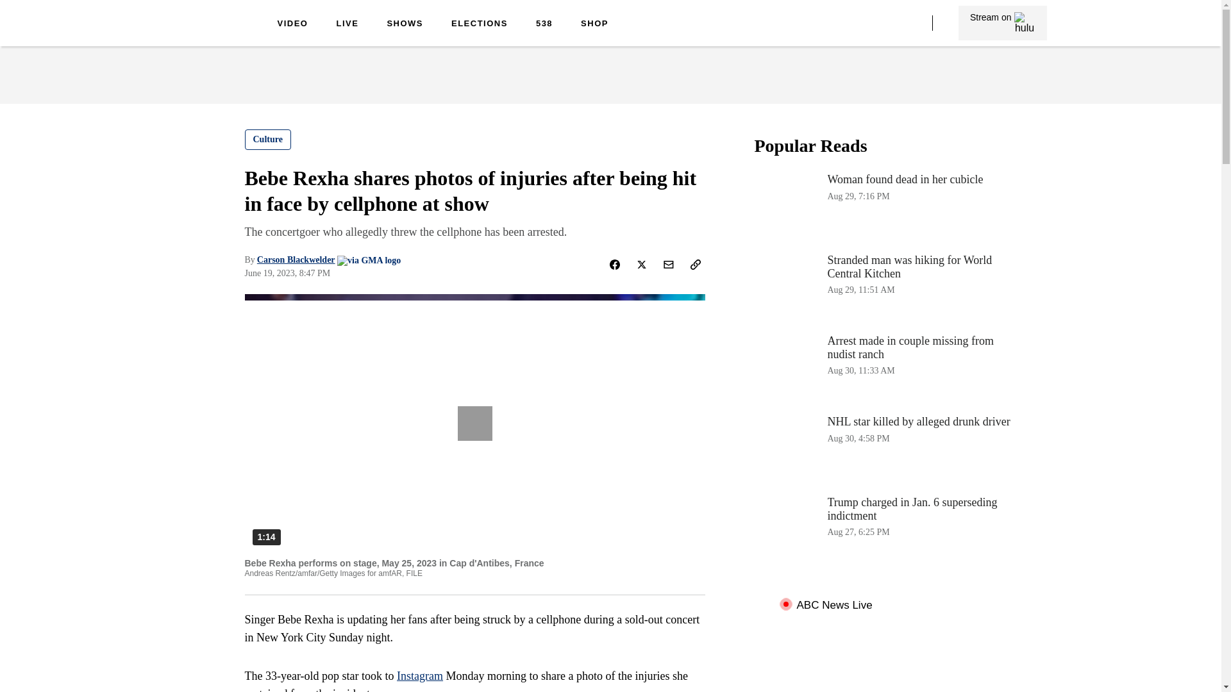 This screenshot has width=1231, height=692. I want to click on Carson Blackwelder, so click(419, 675).